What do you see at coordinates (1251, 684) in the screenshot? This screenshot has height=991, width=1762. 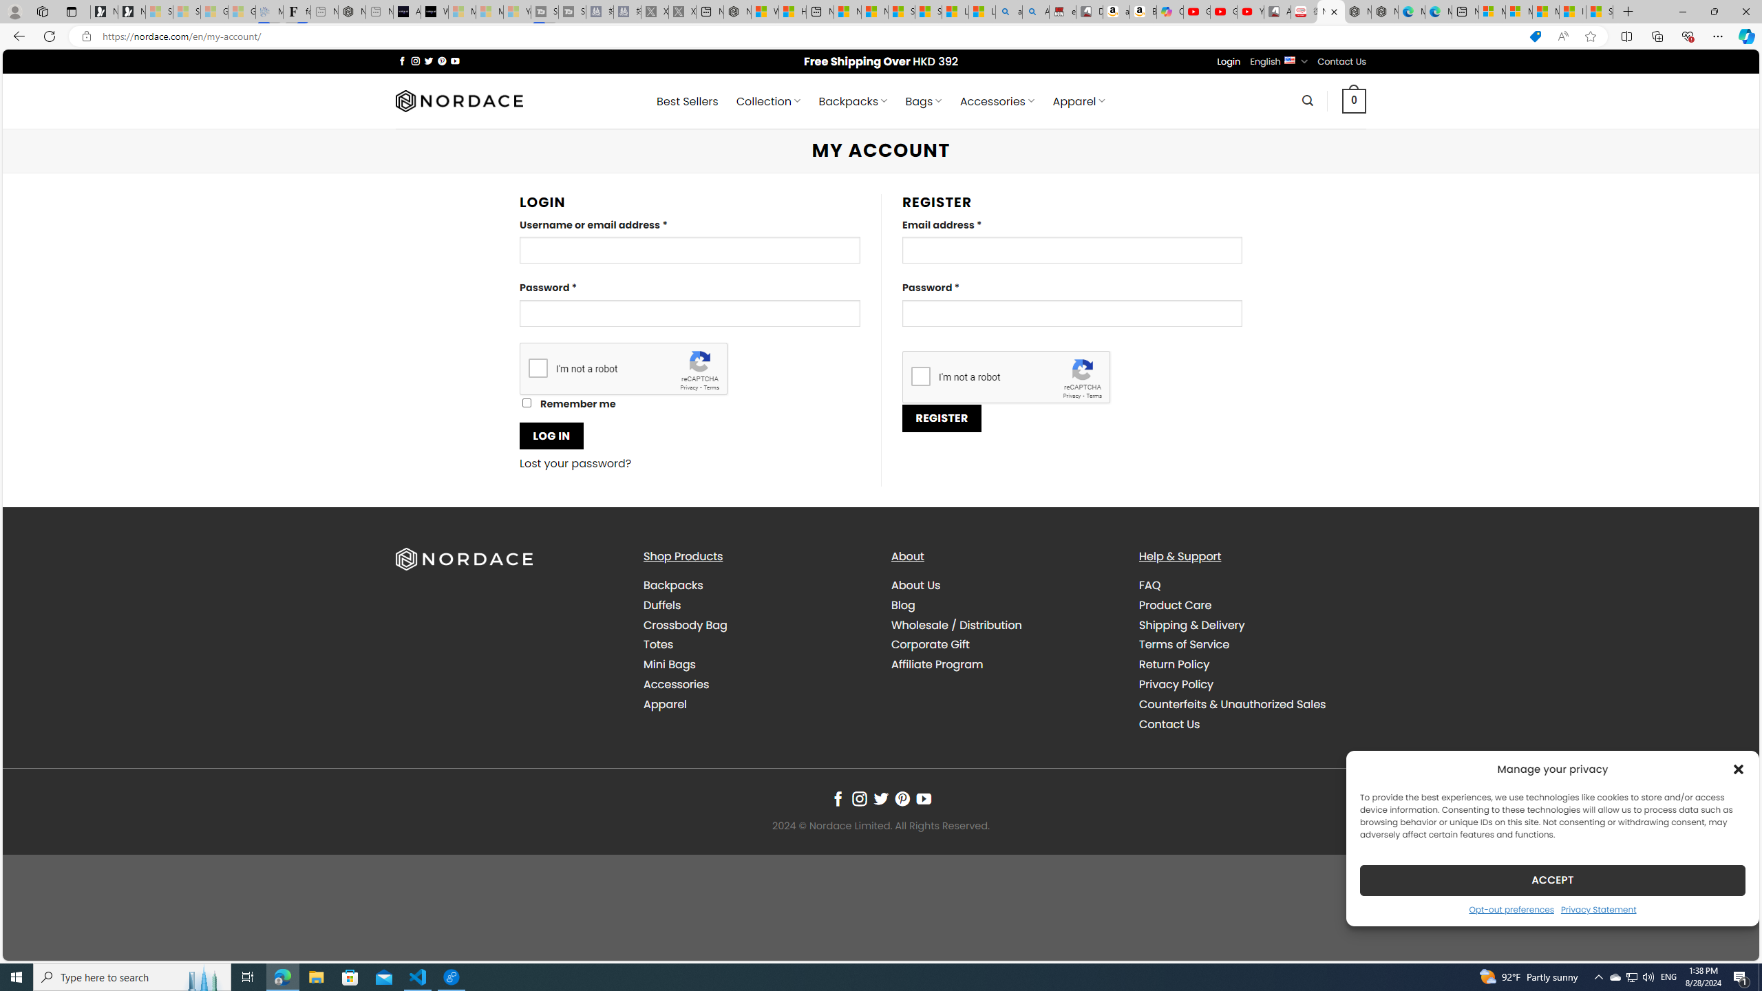 I see `Privacy Policy` at bounding box center [1251, 684].